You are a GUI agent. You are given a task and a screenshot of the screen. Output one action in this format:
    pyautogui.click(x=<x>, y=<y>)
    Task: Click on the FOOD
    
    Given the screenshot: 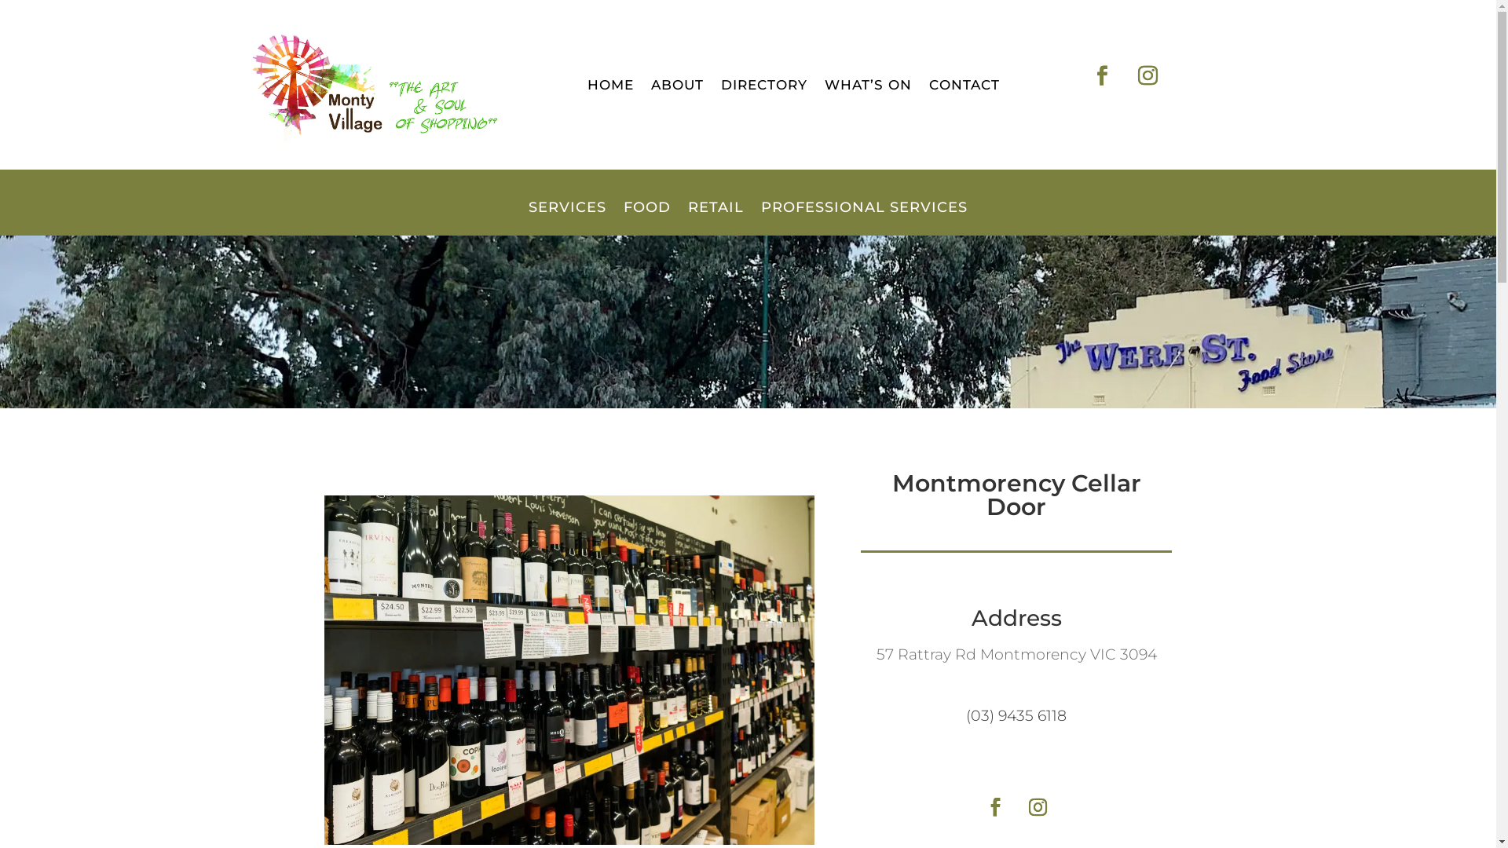 What is the action you would take?
    pyautogui.click(x=647, y=218)
    